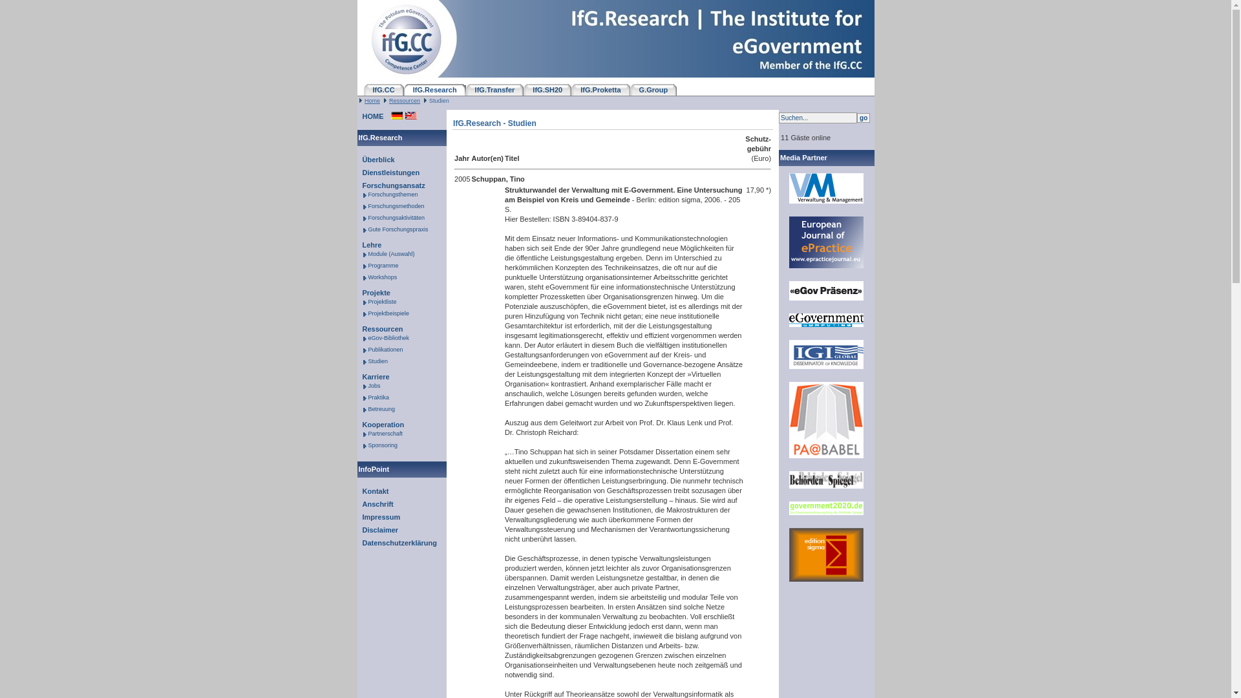  What do you see at coordinates (547, 90) in the screenshot?
I see `IfG.SH20` at bounding box center [547, 90].